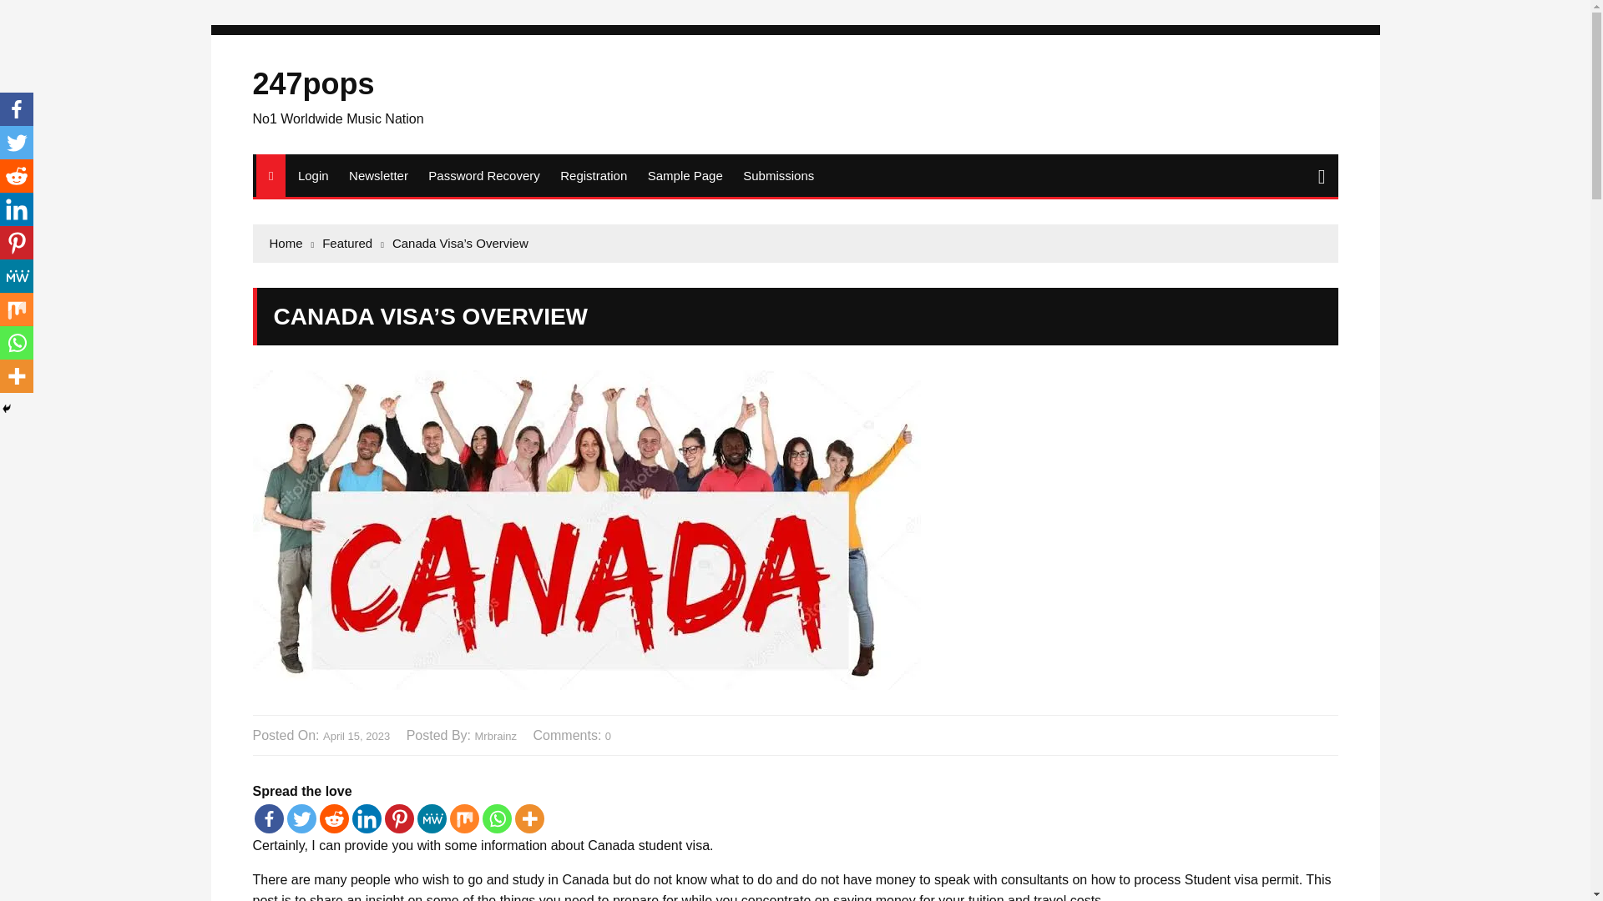  What do you see at coordinates (484, 175) in the screenshot?
I see `Password Recovery` at bounding box center [484, 175].